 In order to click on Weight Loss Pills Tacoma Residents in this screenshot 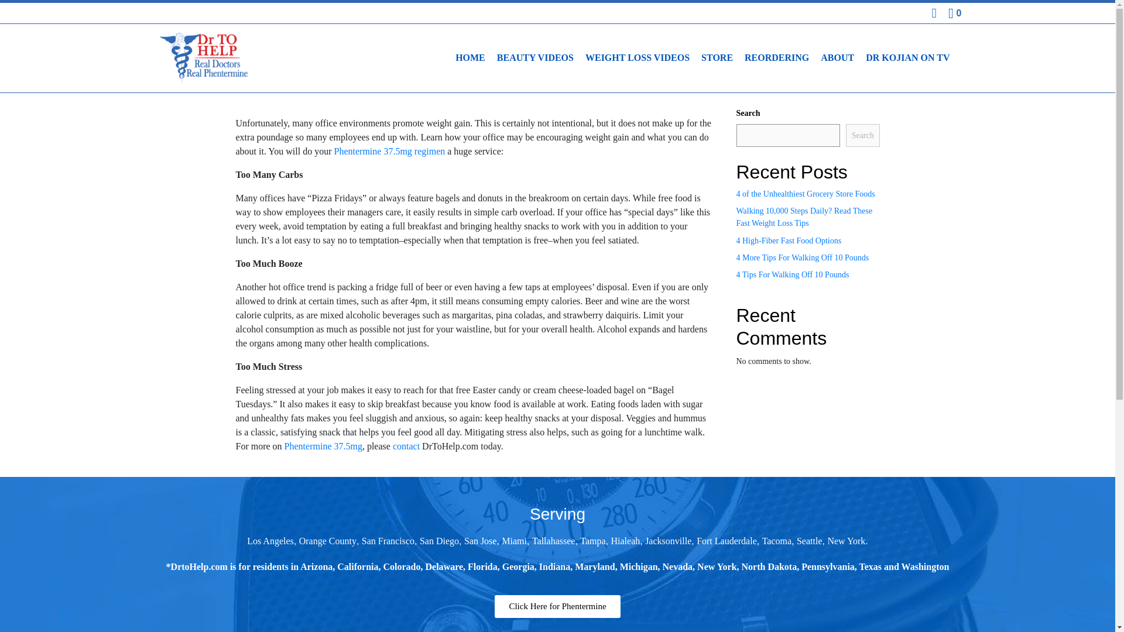, I will do `click(776, 541)`.